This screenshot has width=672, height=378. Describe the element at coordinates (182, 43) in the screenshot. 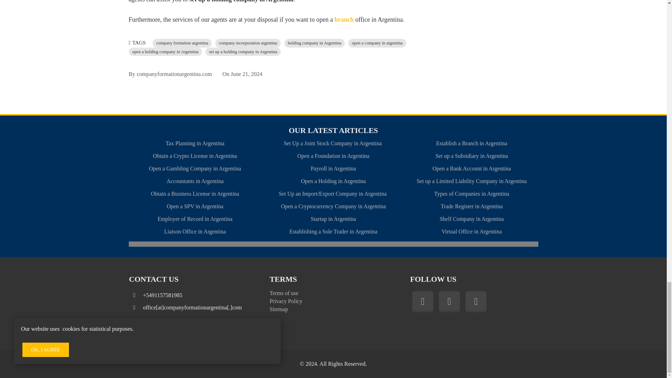

I see `company formation argentina` at that location.